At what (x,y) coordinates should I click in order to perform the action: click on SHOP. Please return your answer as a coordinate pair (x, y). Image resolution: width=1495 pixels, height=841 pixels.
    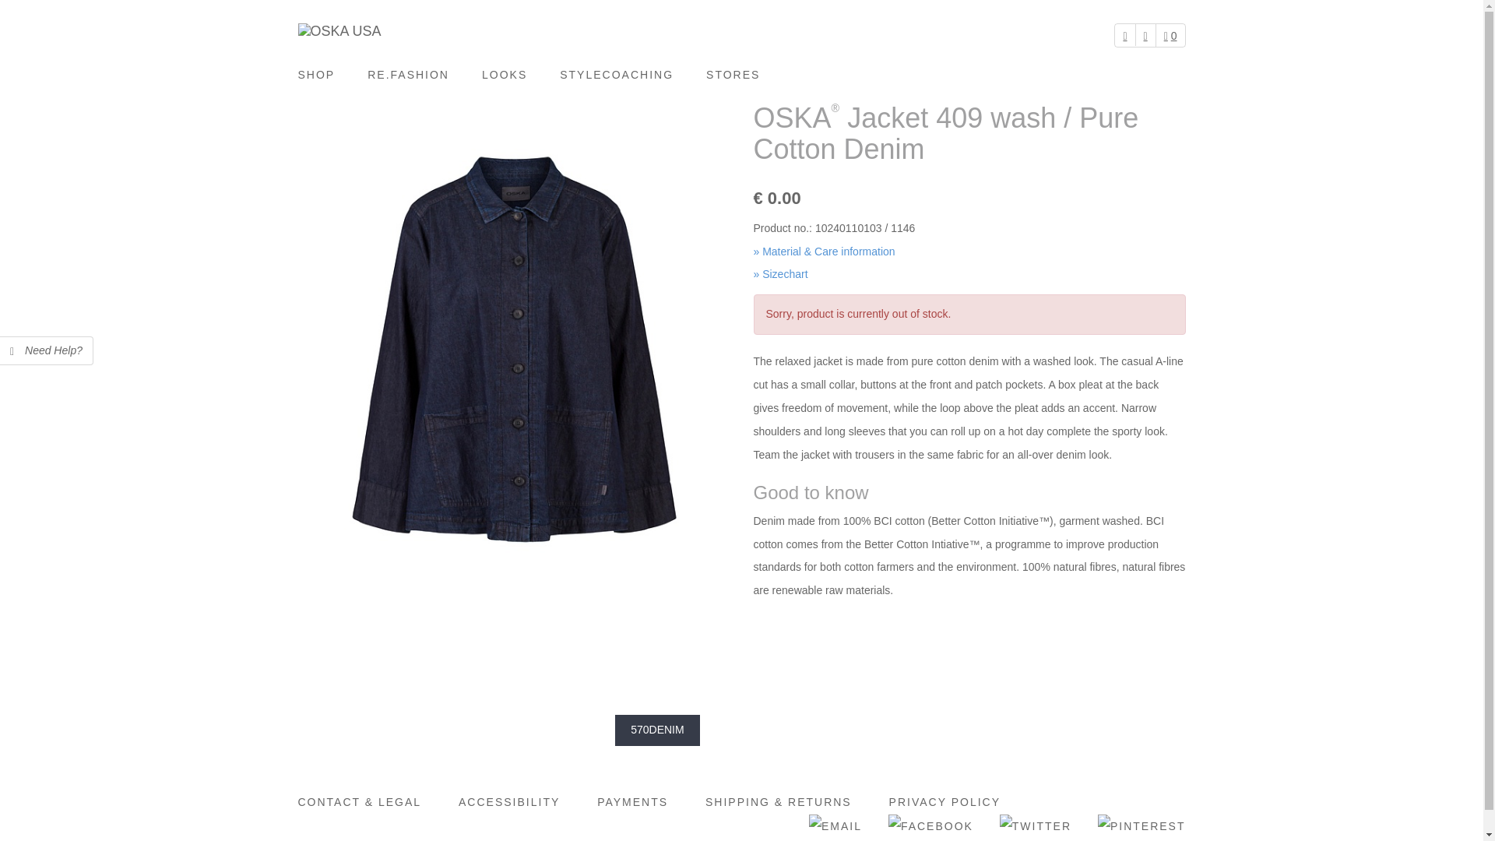
    Looking at the image, I should click on (324, 75).